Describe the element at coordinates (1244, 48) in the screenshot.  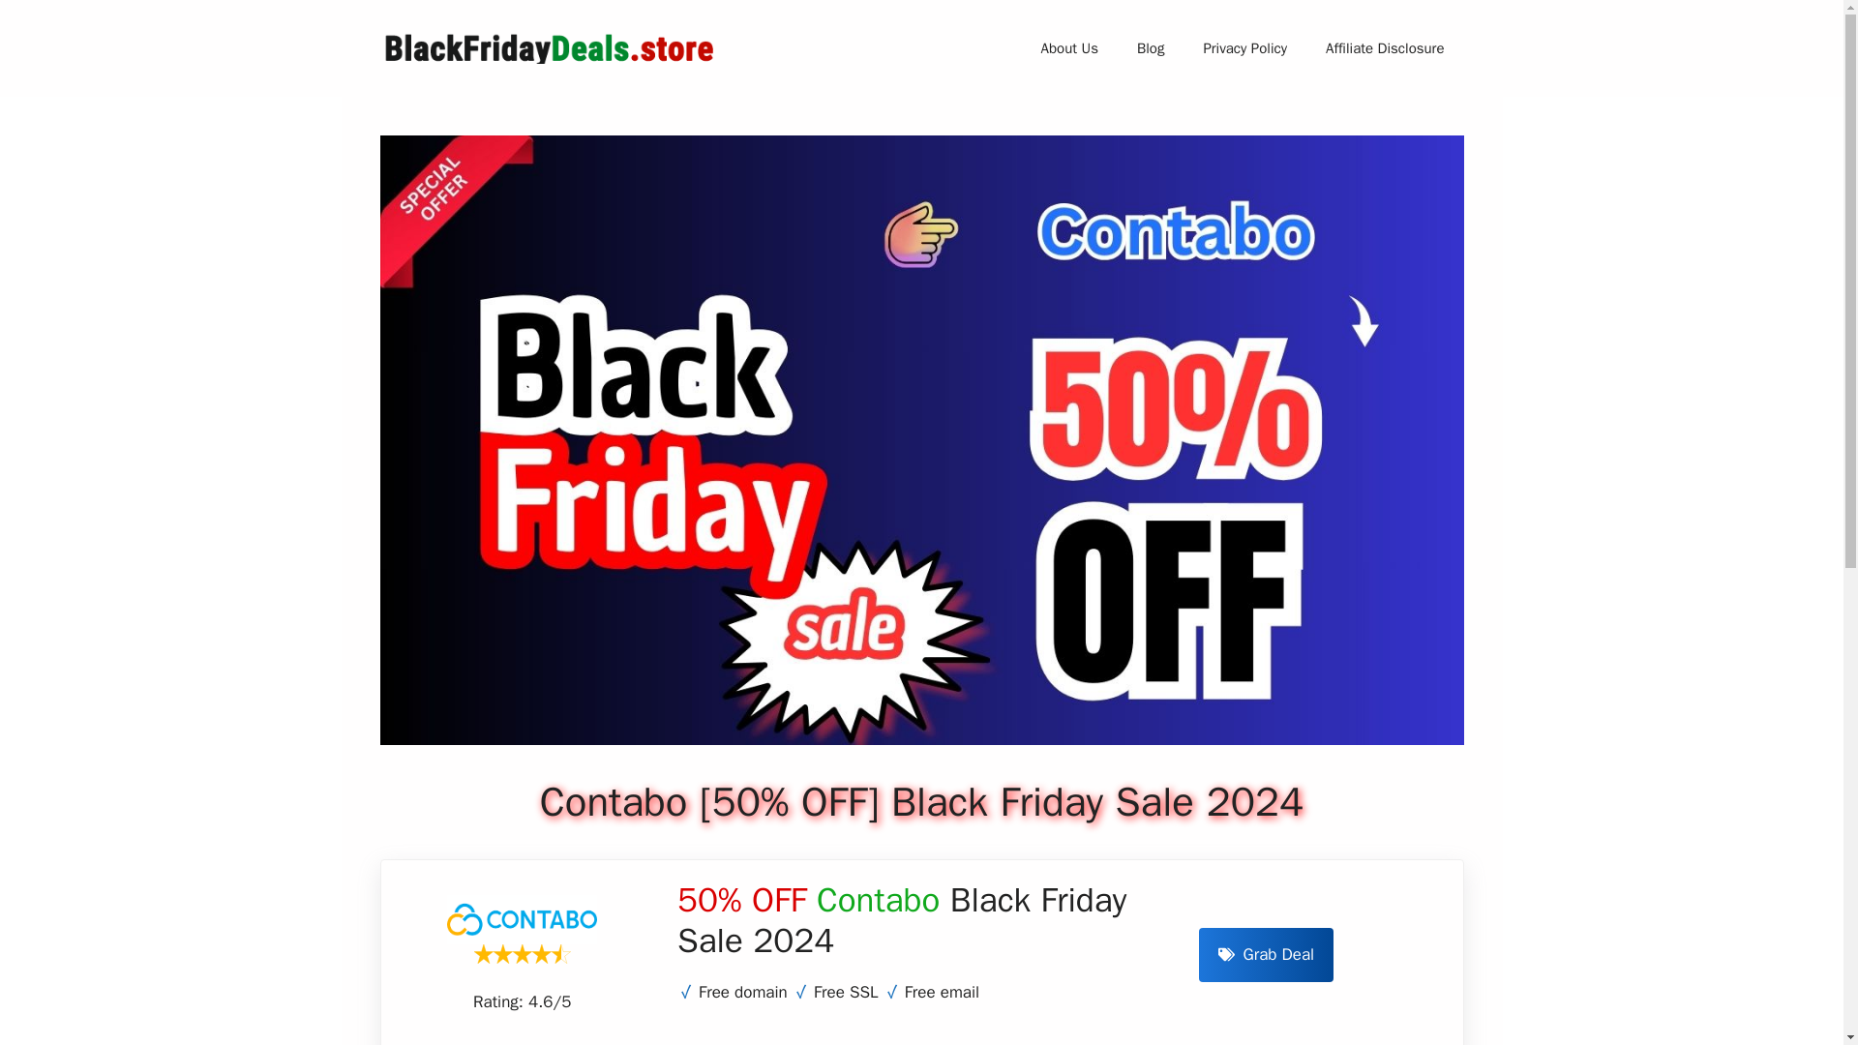
I see `Privacy Policy` at that location.